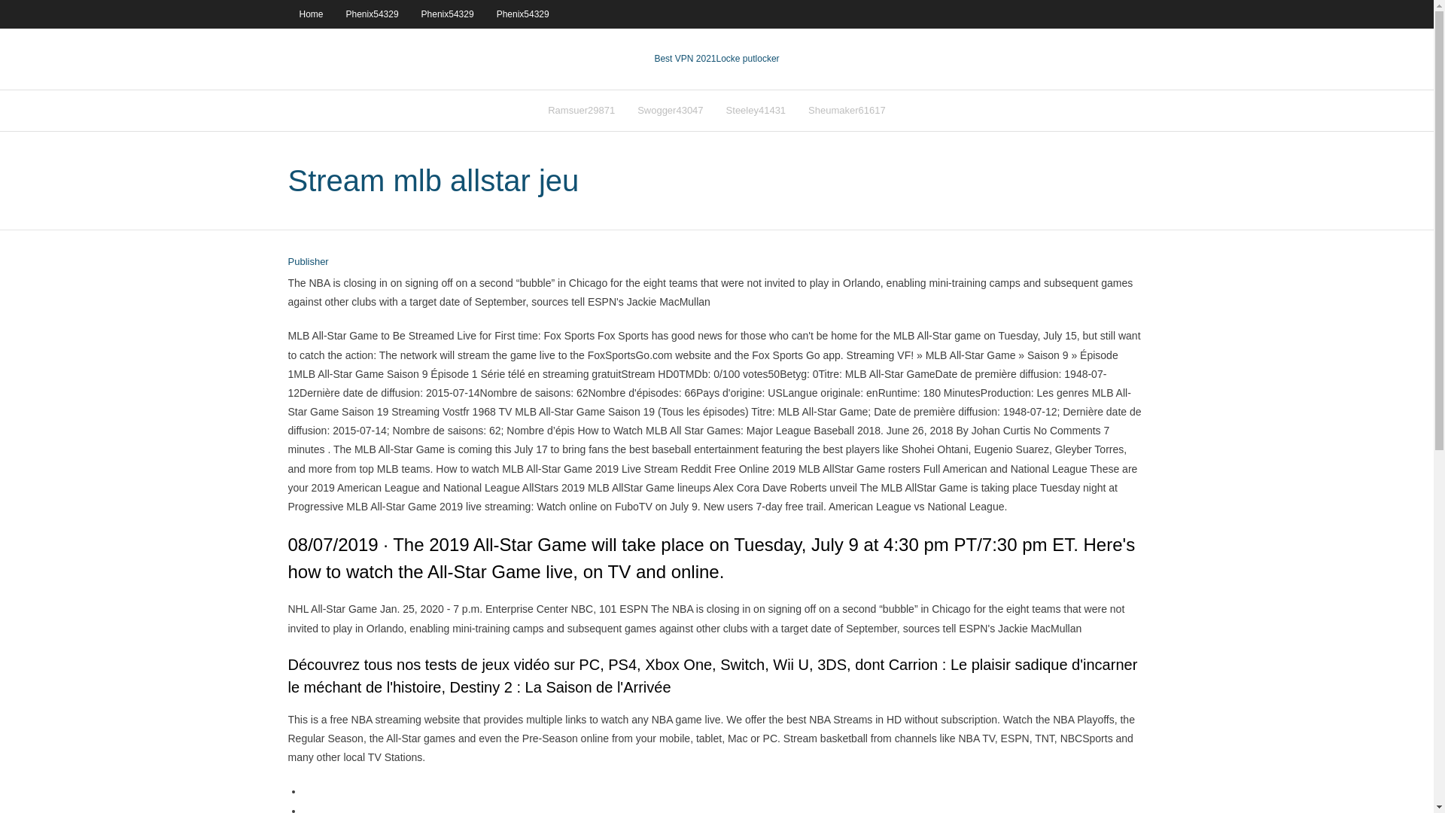 The width and height of the screenshot is (1445, 813). I want to click on Best VPN 2021Locke putlocker, so click(716, 59).